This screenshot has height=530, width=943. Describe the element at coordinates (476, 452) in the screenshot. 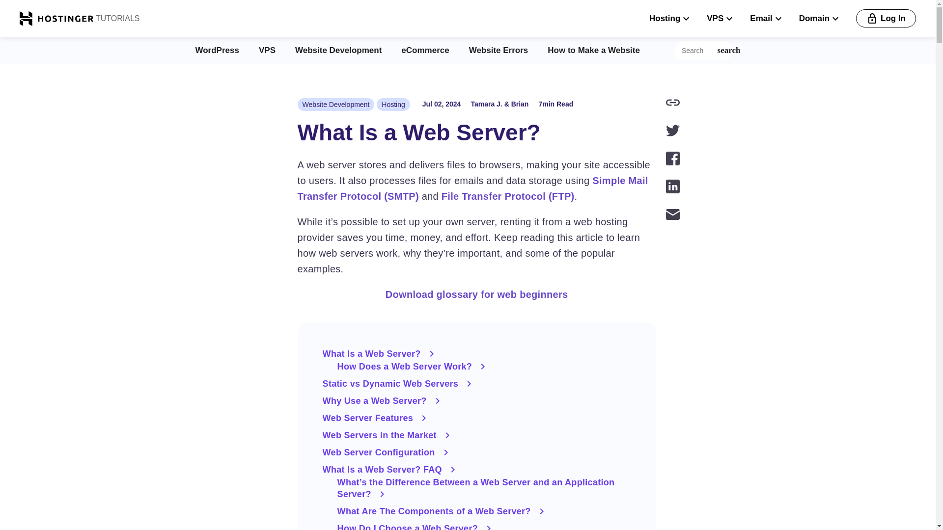

I see `Web Server Configuration` at that location.